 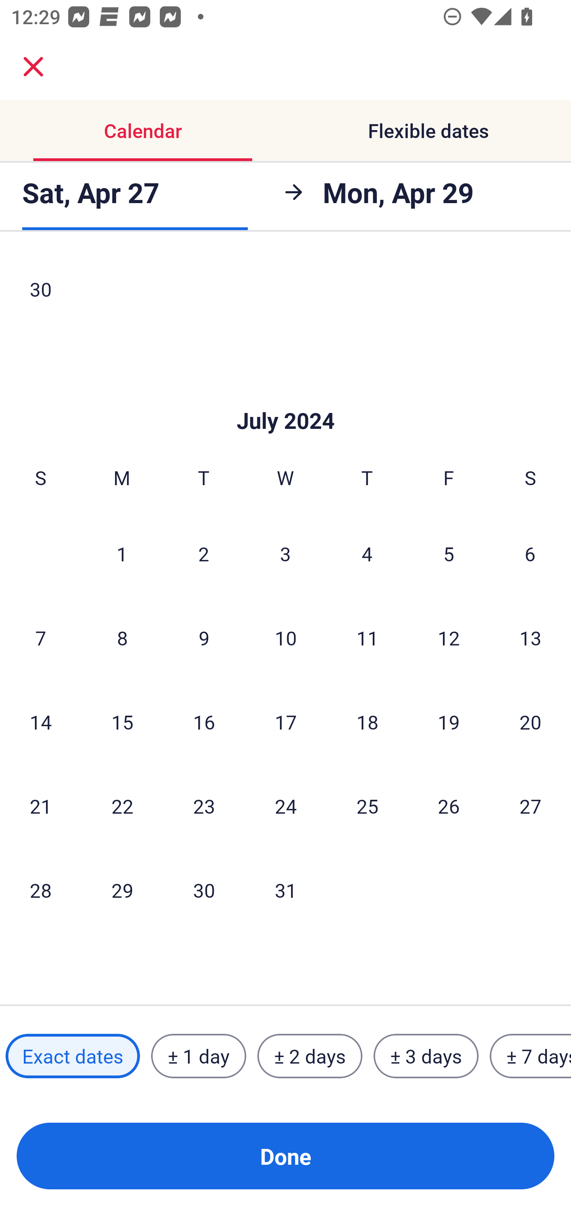 What do you see at coordinates (285, 806) in the screenshot?
I see `24 Wednesday, July 24, 2024` at bounding box center [285, 806].